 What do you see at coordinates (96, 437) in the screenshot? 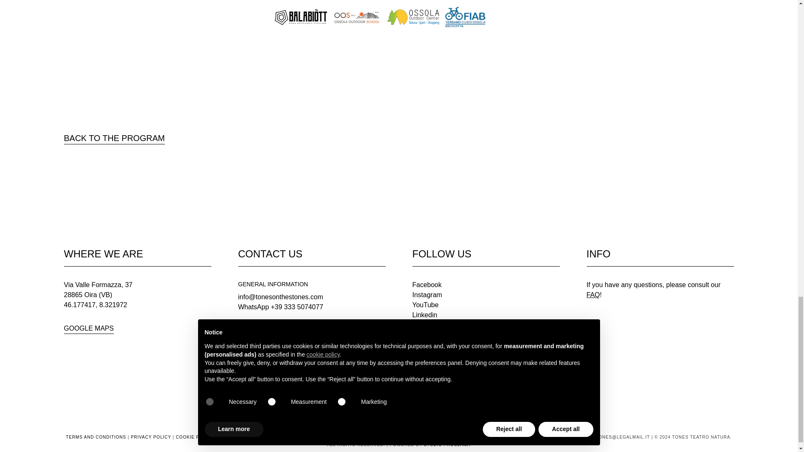
I see `TERMS AND CONDITIONS` at bounding box center [96, 437].